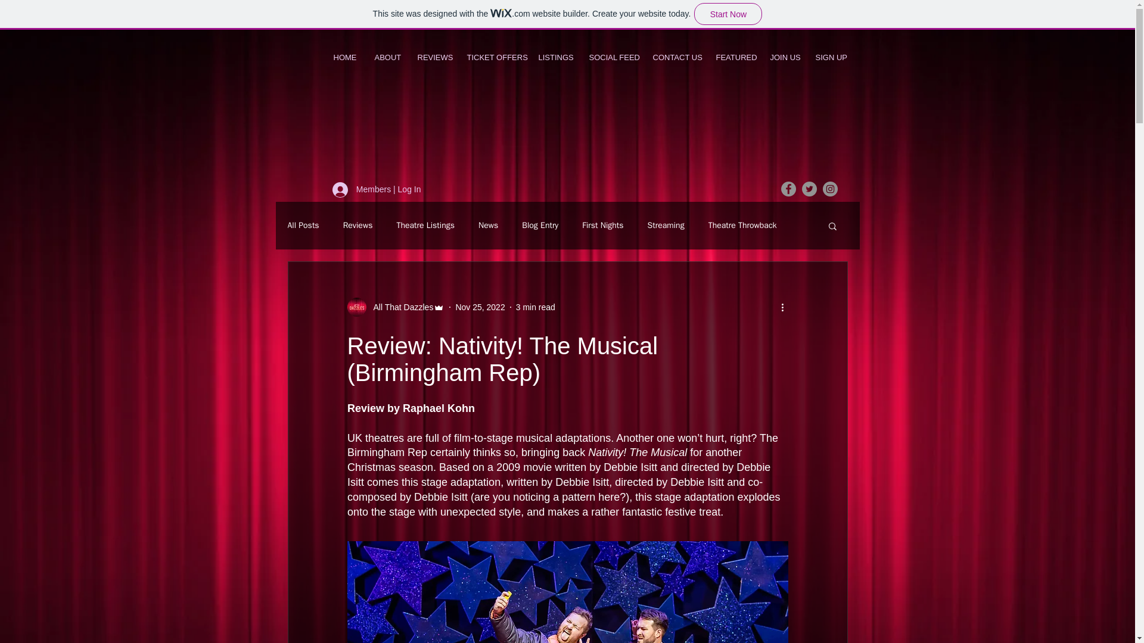 This screenshot has width=1144, height=643. Describe the element at coordinates (399, 307) in the screenshot. I see `All That Dazzles` at that location.